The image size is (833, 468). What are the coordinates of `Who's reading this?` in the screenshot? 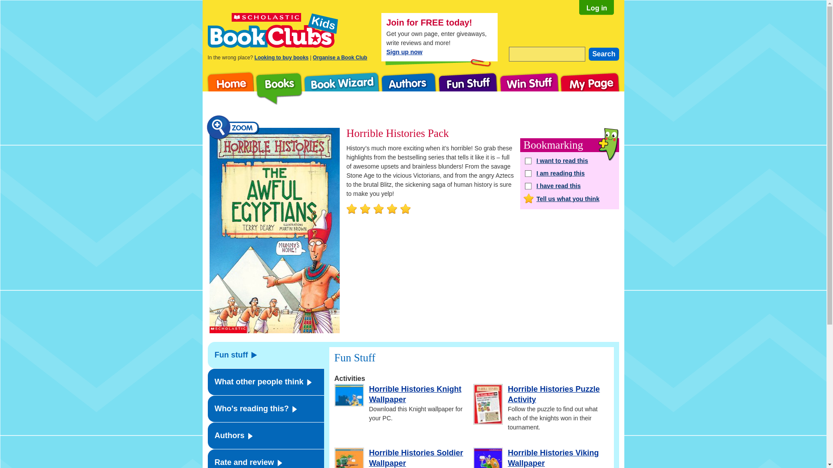 It's located at (266, 409).